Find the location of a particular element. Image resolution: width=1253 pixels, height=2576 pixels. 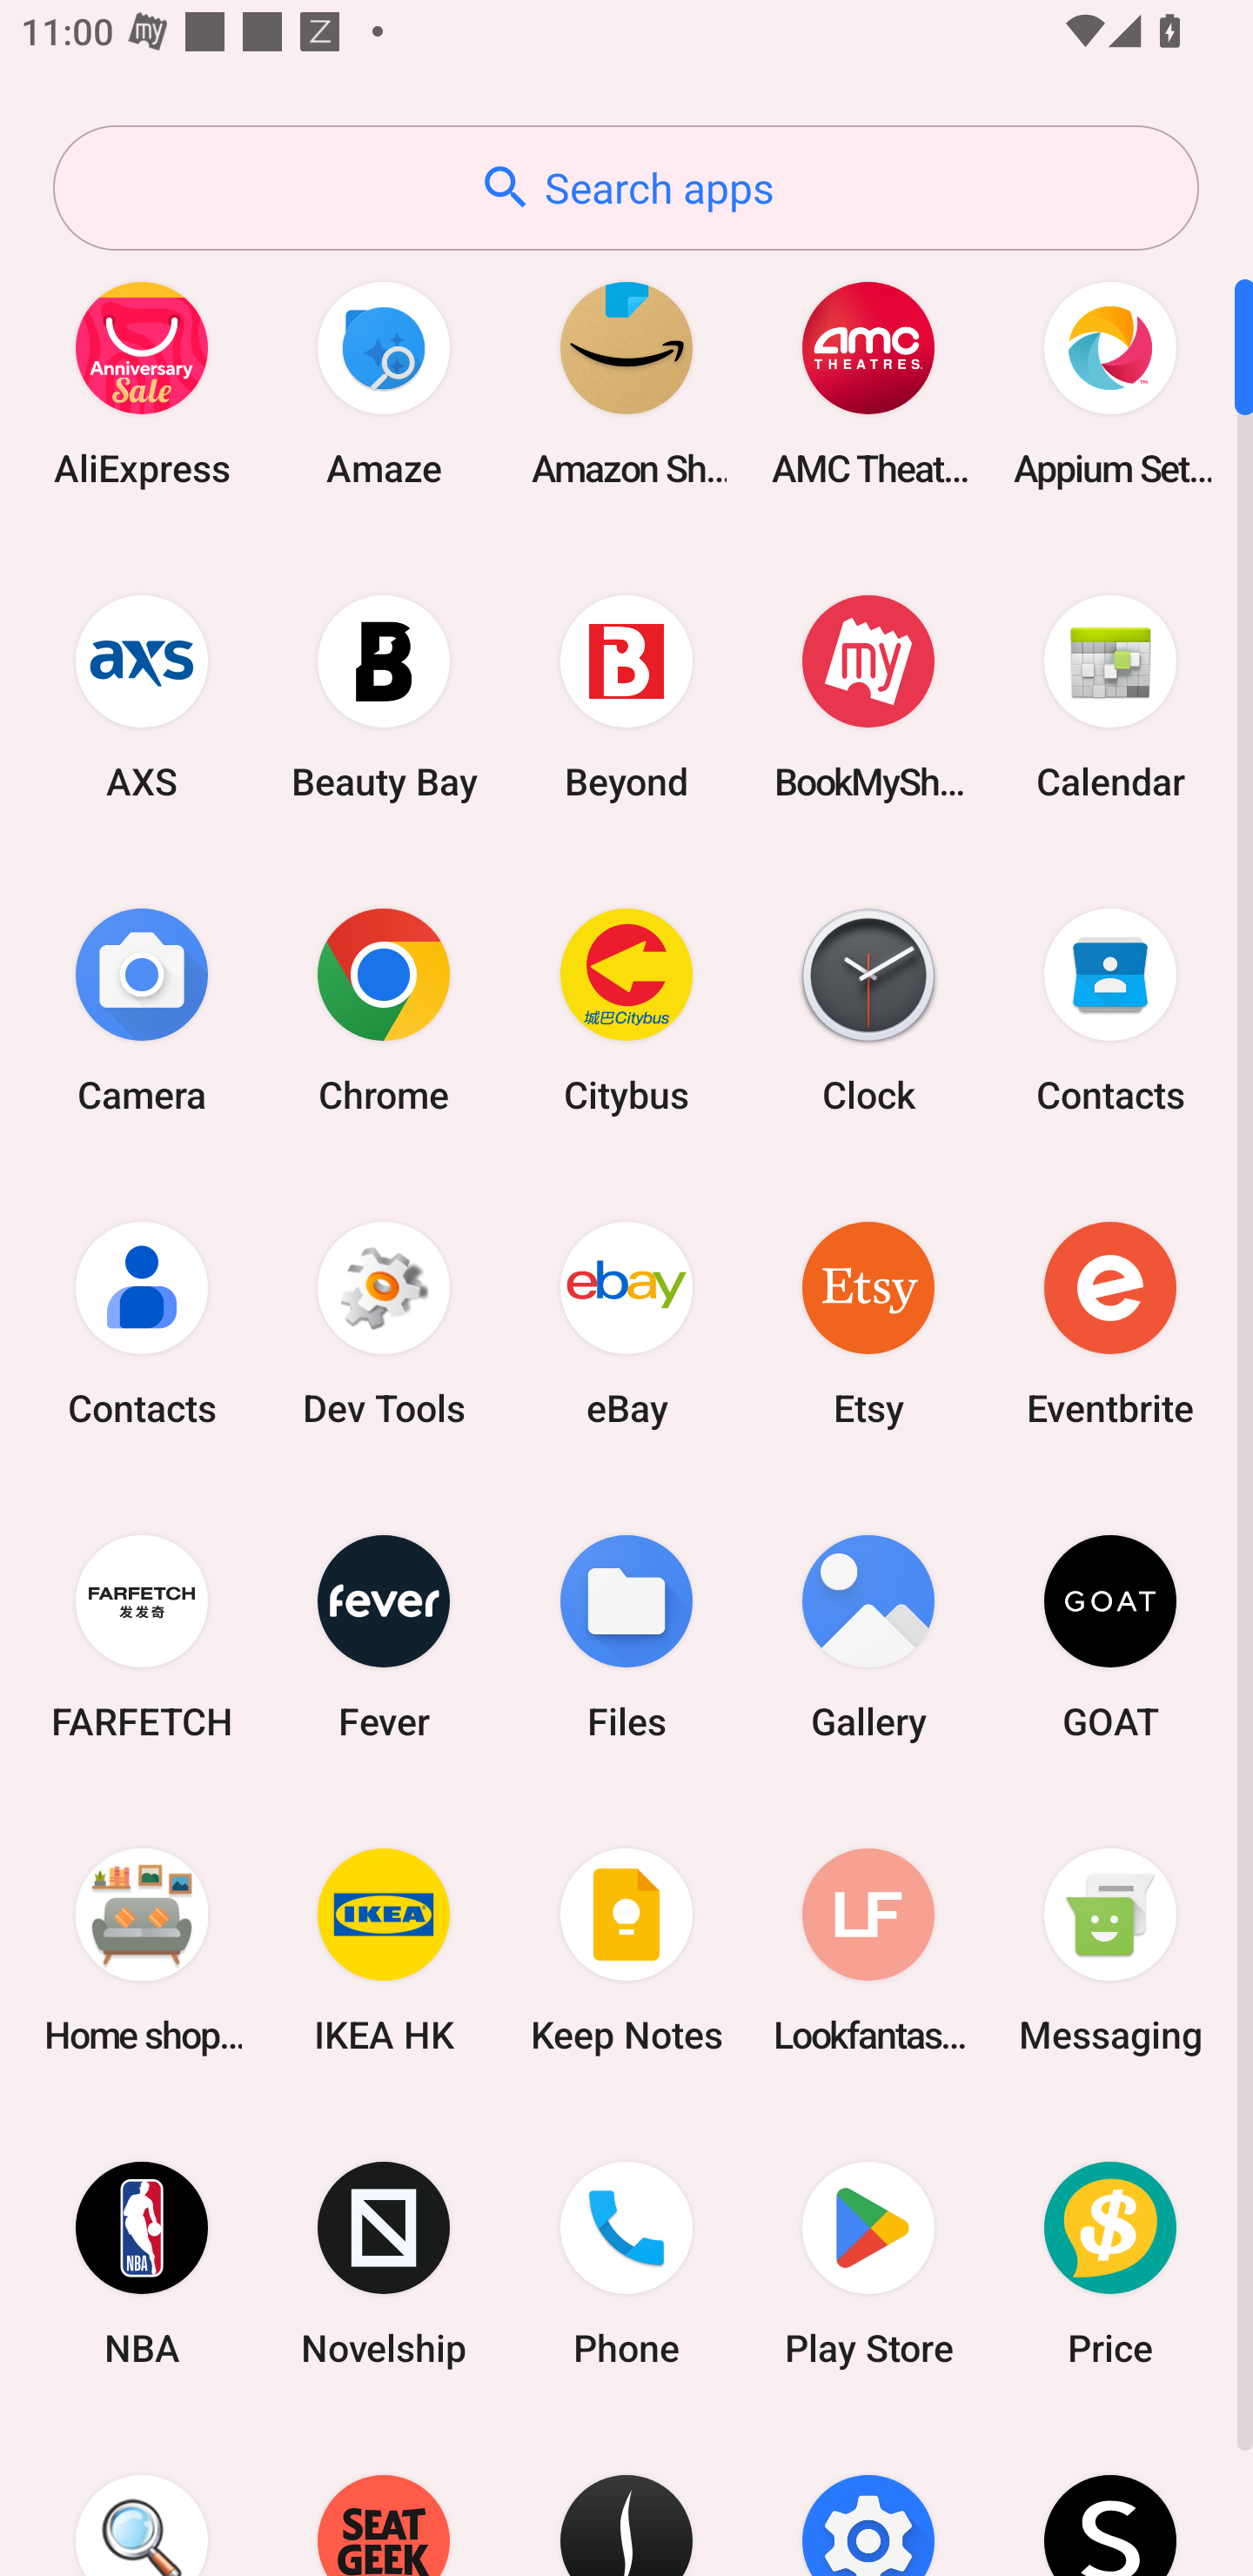

Gallery is located at coordinates (868, 1636).